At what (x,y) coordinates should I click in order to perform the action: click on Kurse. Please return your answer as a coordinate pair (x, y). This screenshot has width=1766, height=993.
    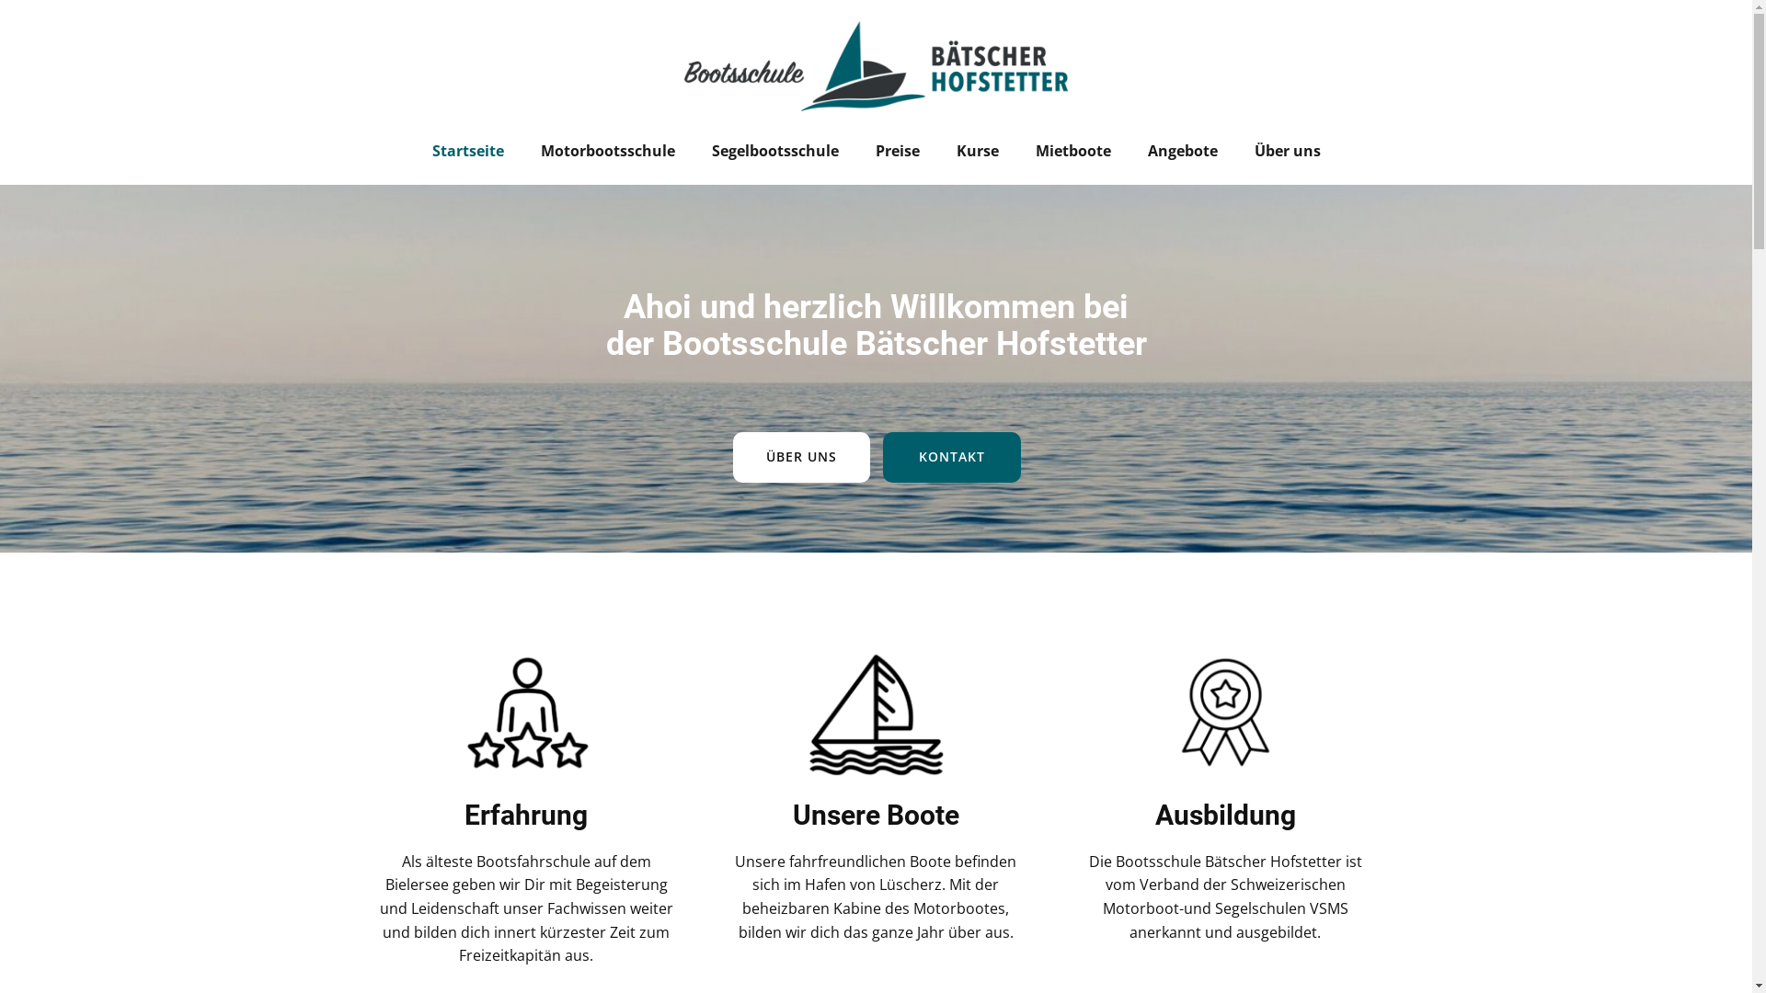
    Looking at the image, I should click on (978, 151).